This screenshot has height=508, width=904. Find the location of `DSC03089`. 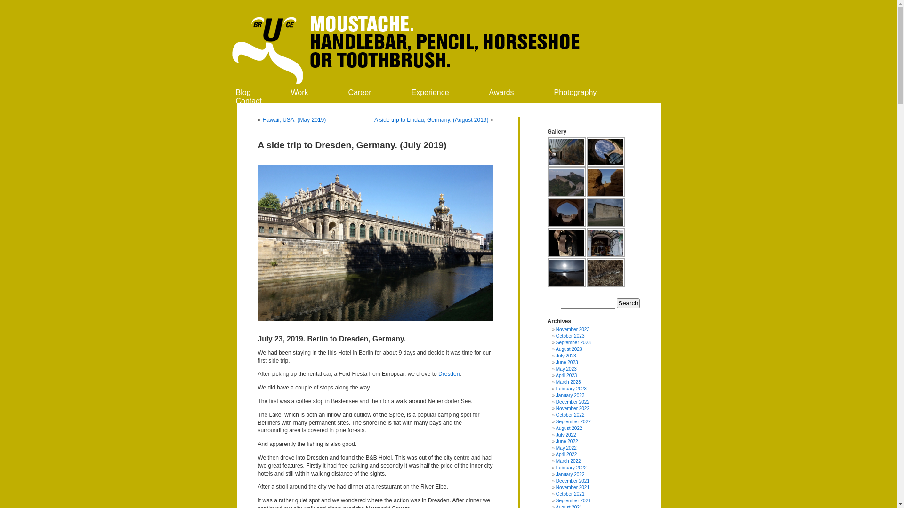

DSC03089 is located at coordinates (566, 152).